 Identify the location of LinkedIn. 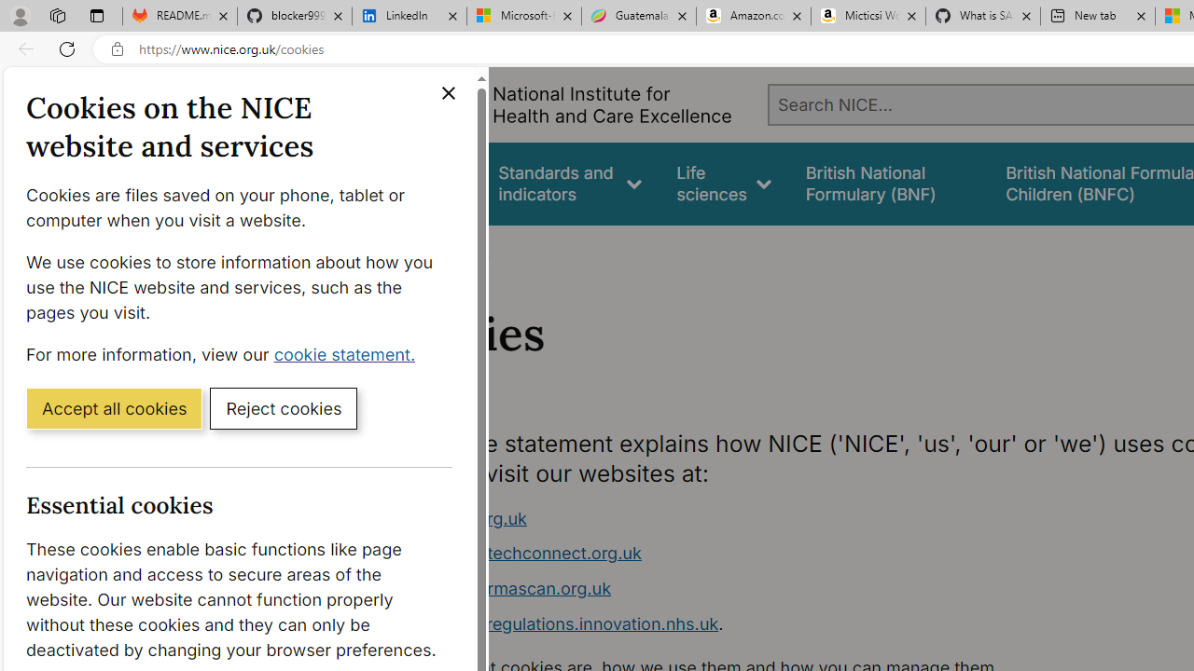
(409, 17).